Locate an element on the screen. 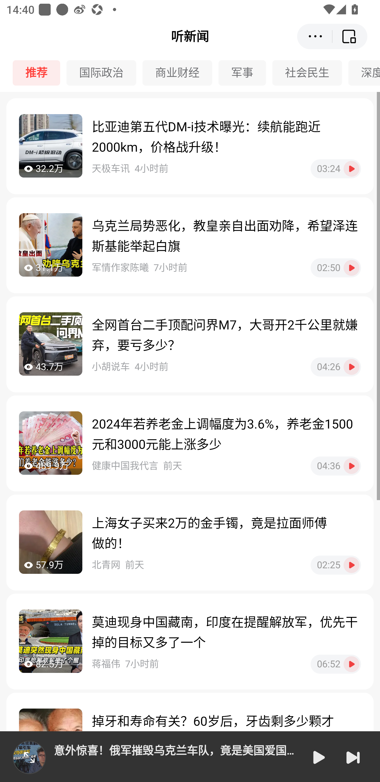 This screenshot has height=782, width=380. 播放 is located at coordinates (318, 757).